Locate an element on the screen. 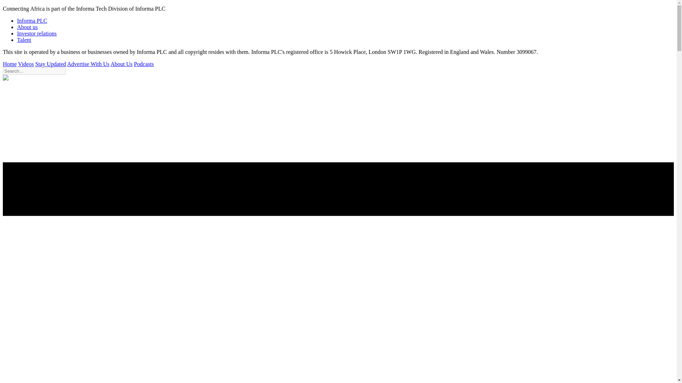  Informa PLC is located at coordinates (32, 21).